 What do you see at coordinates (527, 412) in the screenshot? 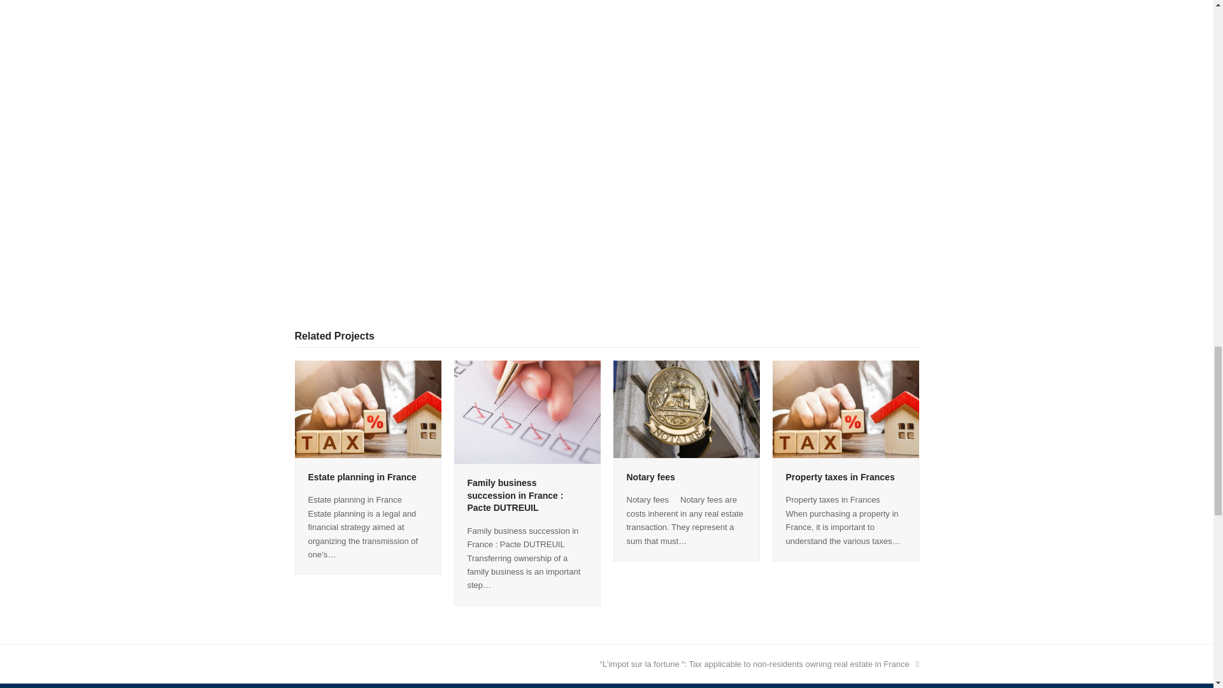
I see `Family business succession in France : Pacte DUTREUIL` at bounding box center [527, 412].